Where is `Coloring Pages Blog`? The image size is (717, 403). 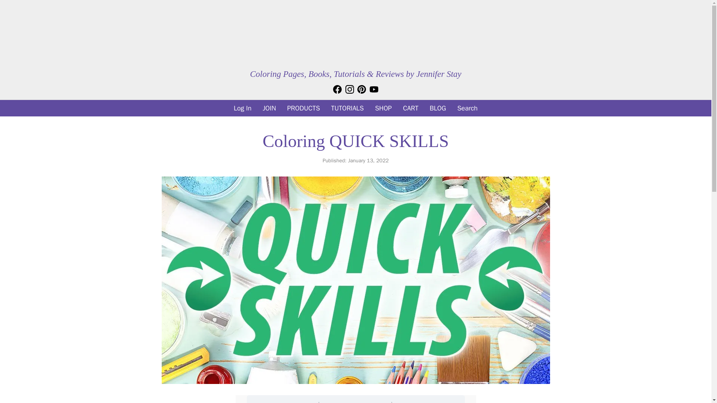
Coloring Pages Blog is located at coordinates (438, 108).